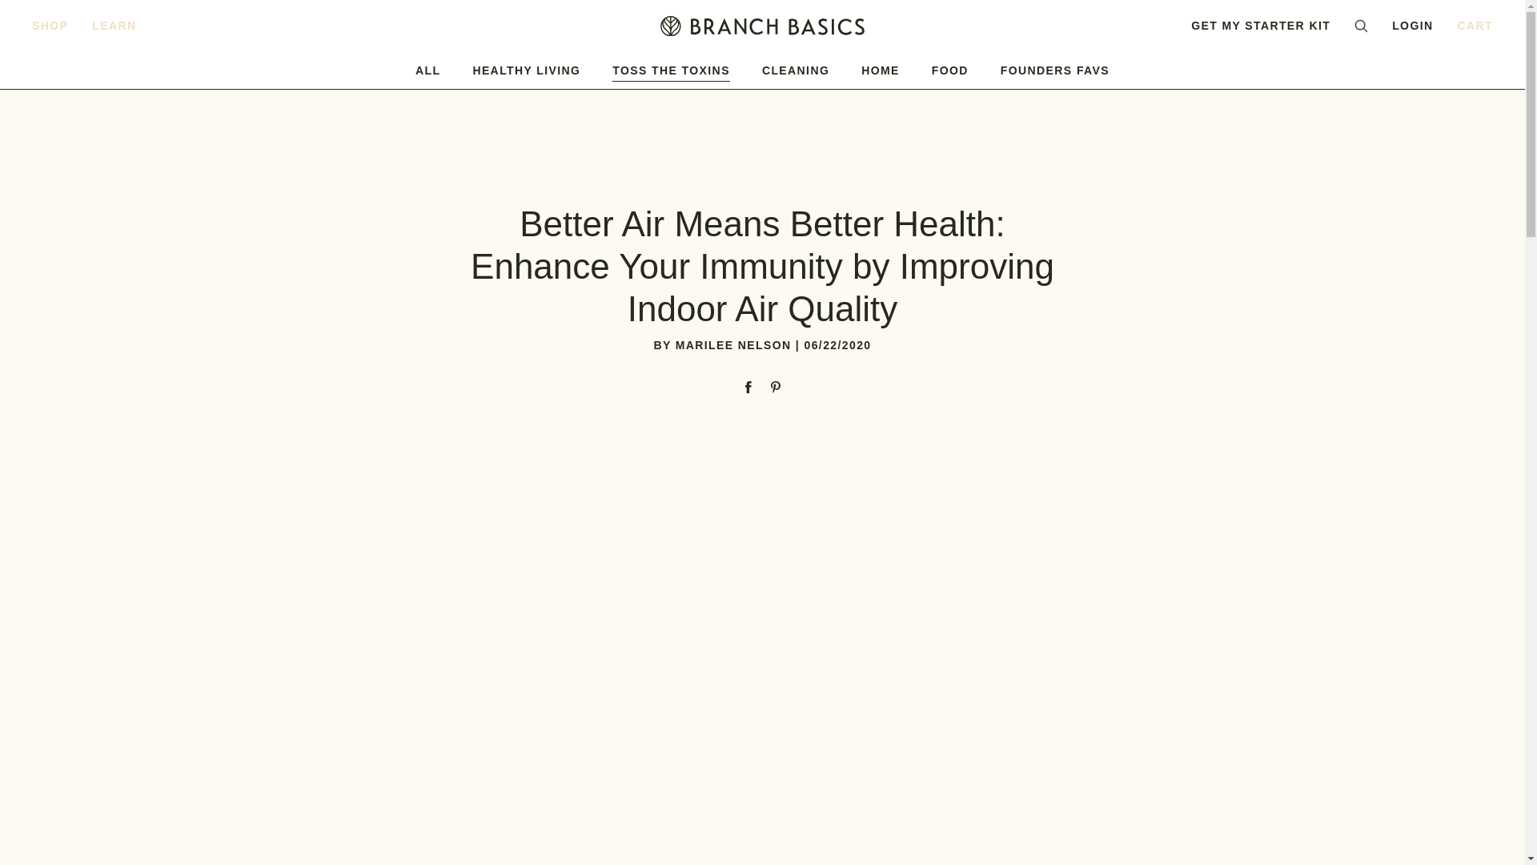 The image size is (1537, 865). I want to click on SHOP, so click(50, 26).